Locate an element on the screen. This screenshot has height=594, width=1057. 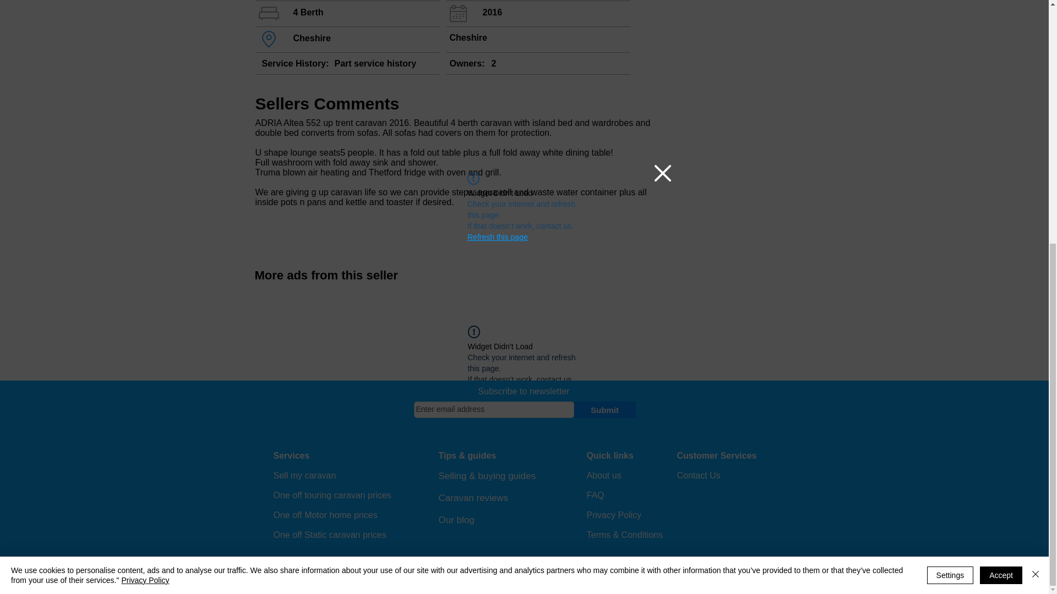
About us is located at coordinates (603, 475).